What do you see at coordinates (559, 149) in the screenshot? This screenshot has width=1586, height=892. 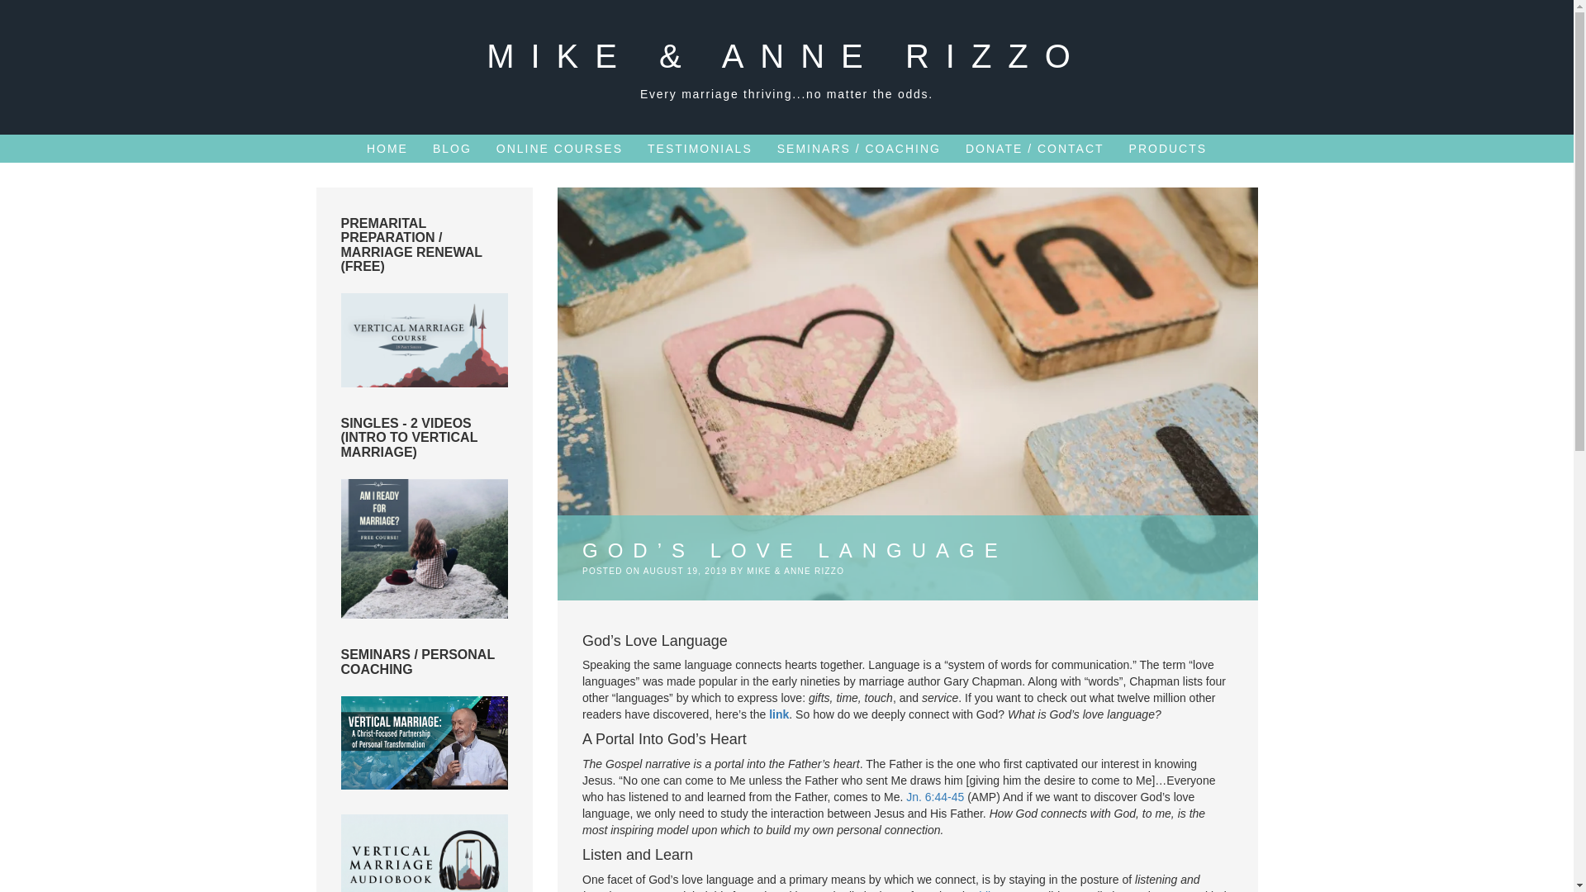 I see `ONLINE COURSES` at bounding box center [559, 149].